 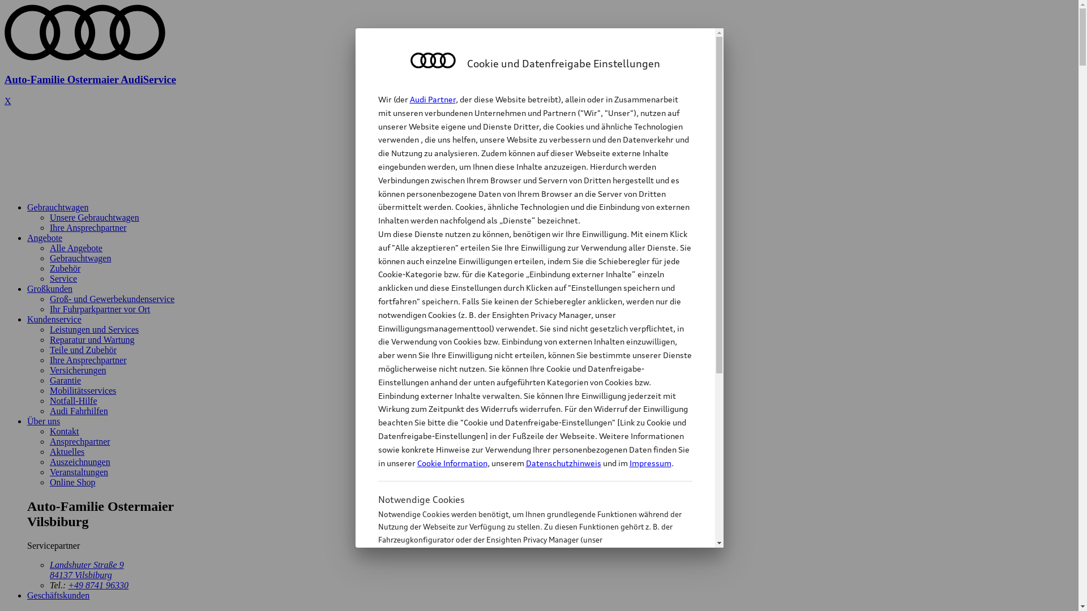 I want to click on Audi Fahrhilfen, so click(x=79, y=411).